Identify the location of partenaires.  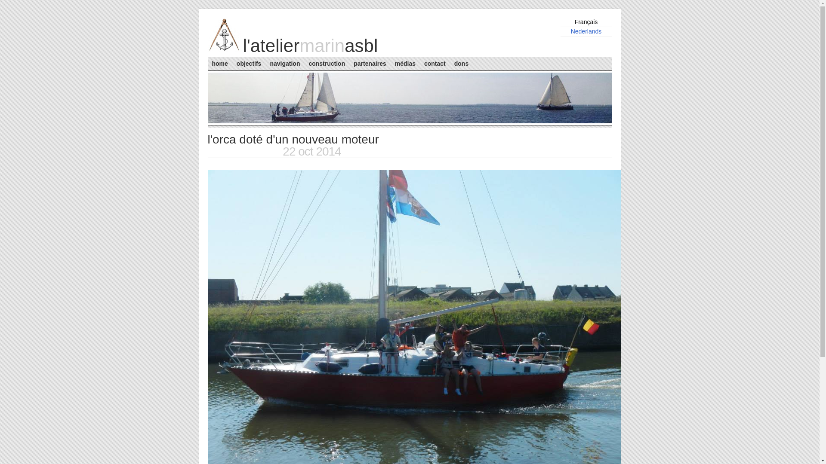
(370, 64).